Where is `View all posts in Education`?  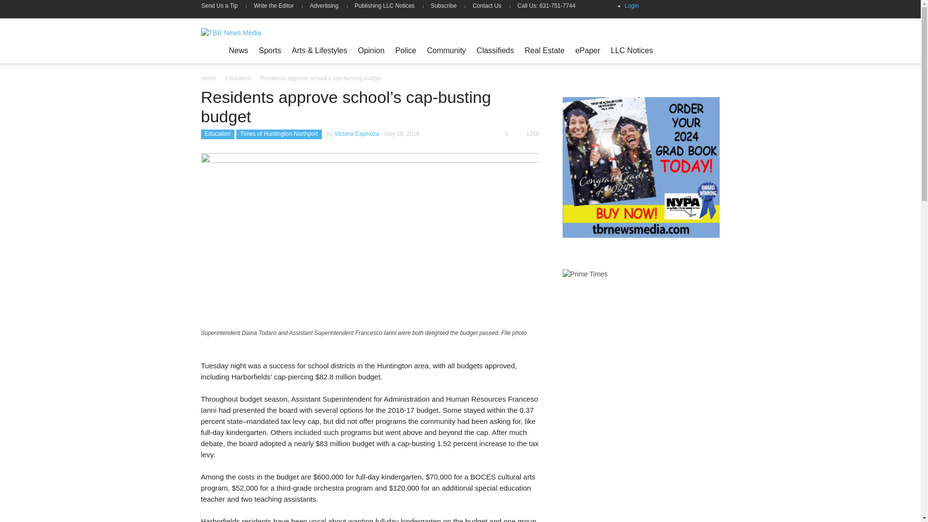
View all posts in Education is located at coordinates (238, 78).